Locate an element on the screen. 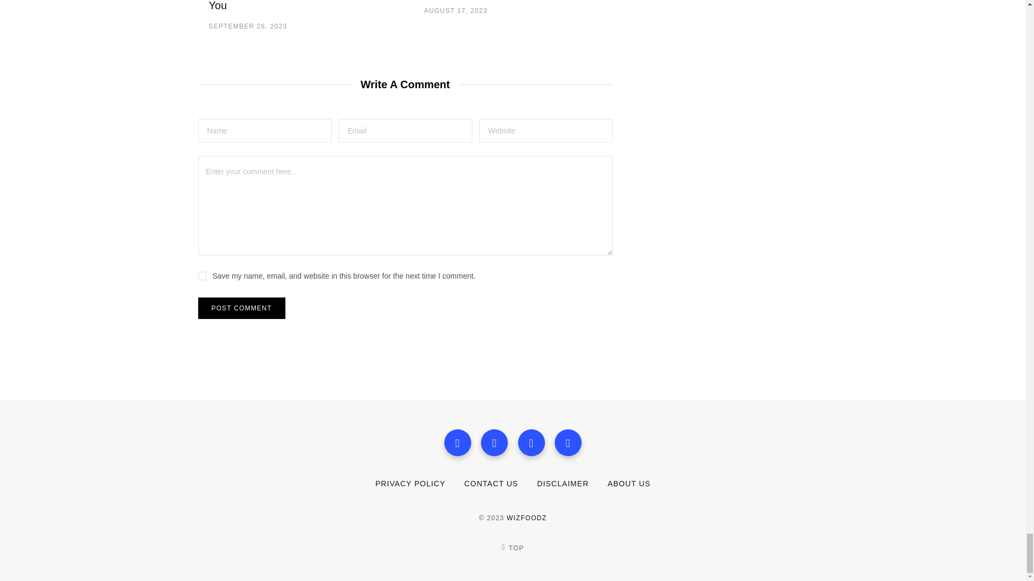 The height and width of the screenshot is (581, 1034). yes is located at coordinates (202, 275).